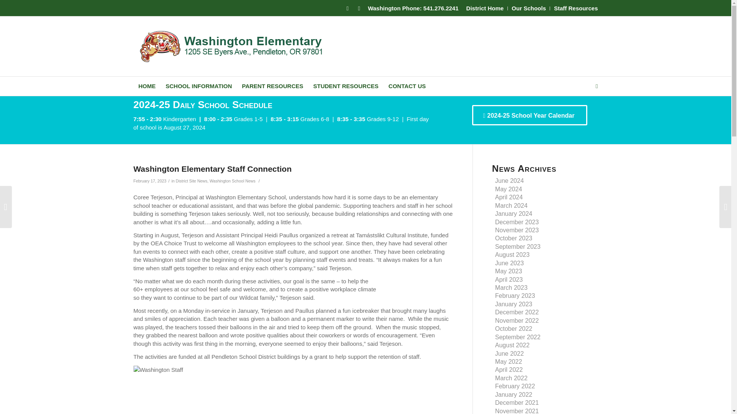 This screenshot has height=414, width=737. Describe the element at coordinates (359, 8) in the screenshot. I see `Mail` at that location.